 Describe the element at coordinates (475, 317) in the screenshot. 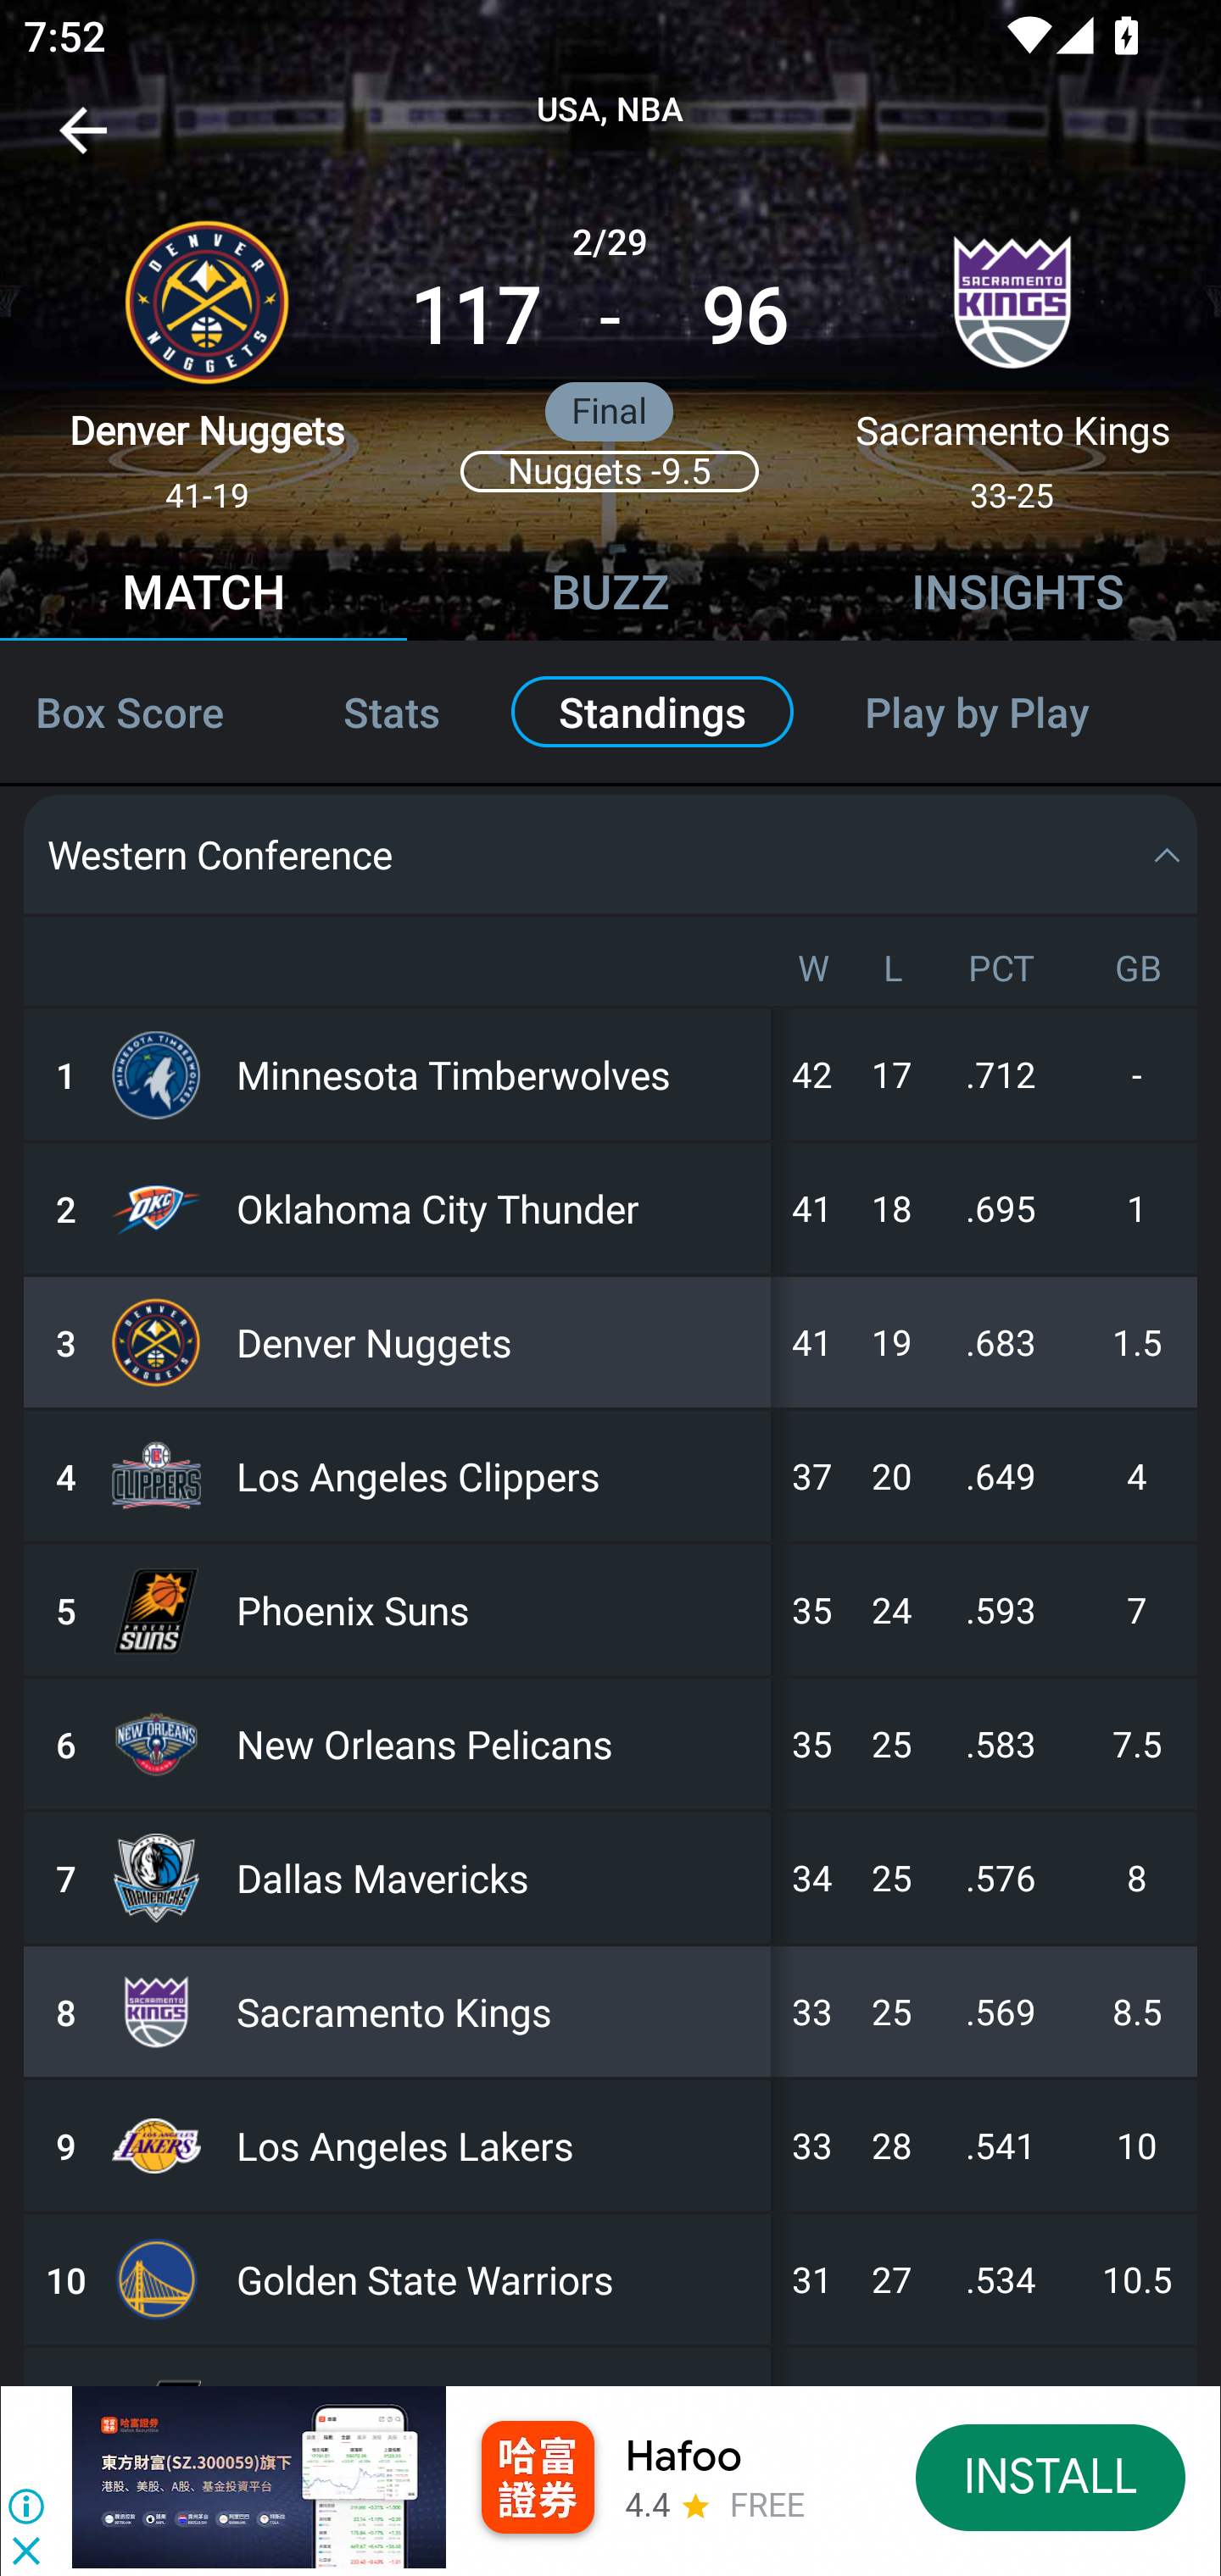

I see `117` at that location.